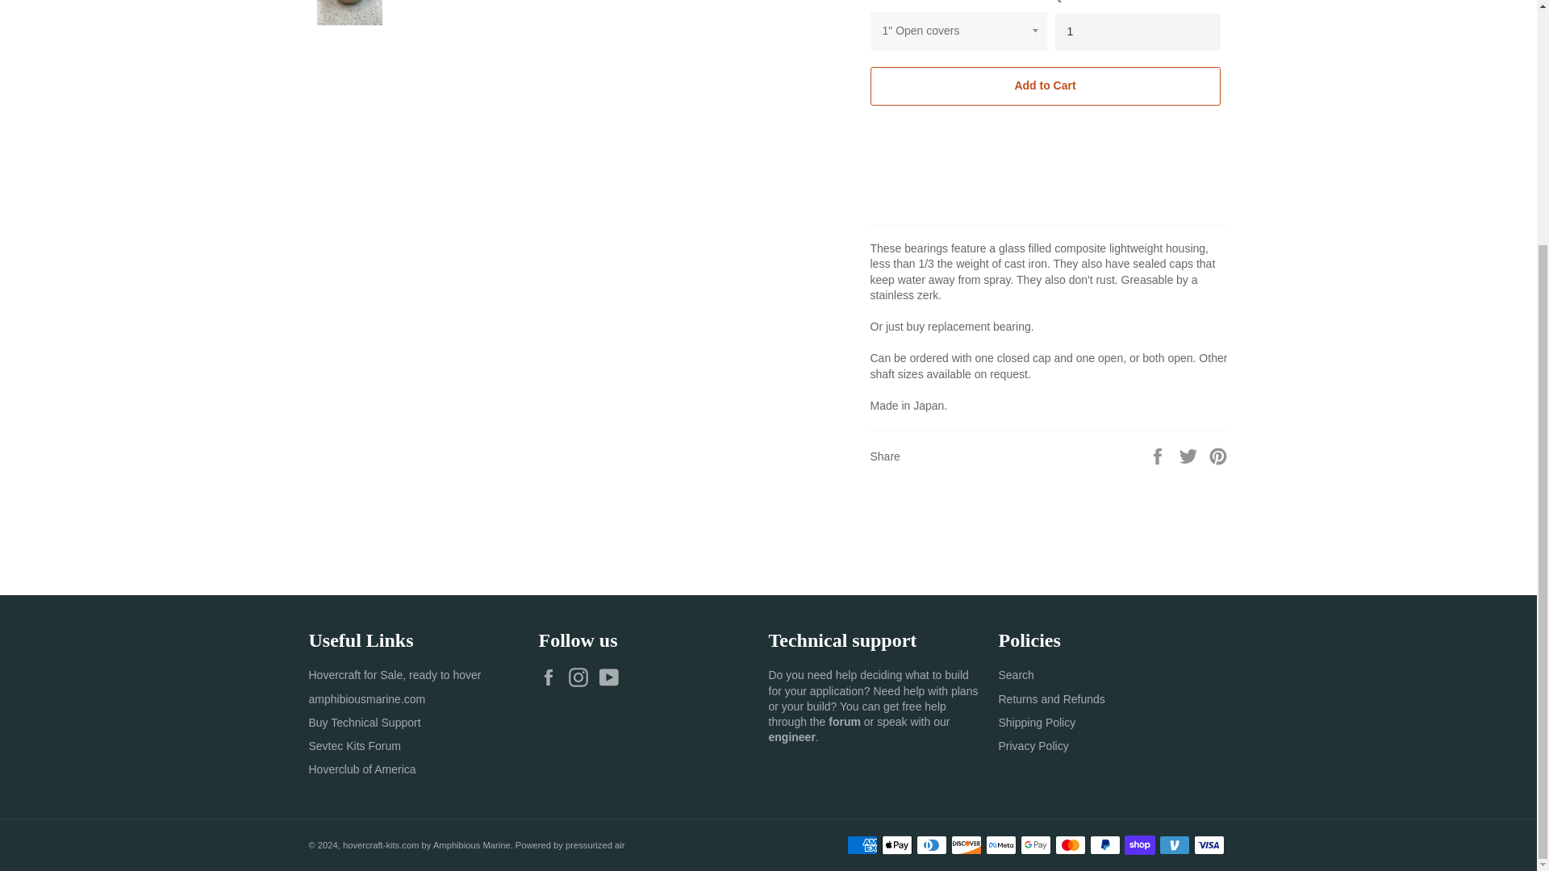  I want to click on hovercraft-kits.com by Amphibious Marine on Facebook, so click(553, 677).